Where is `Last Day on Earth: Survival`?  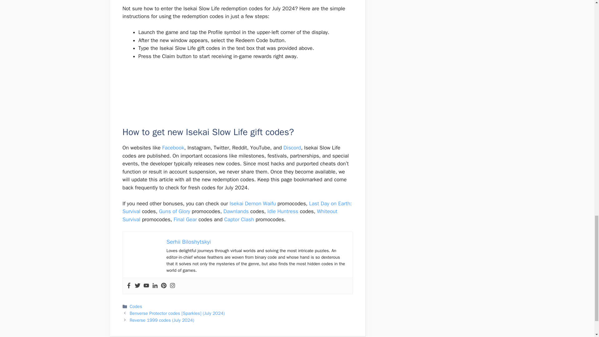
Last Day on Earth: Survival is located at coordinates (237, 208).